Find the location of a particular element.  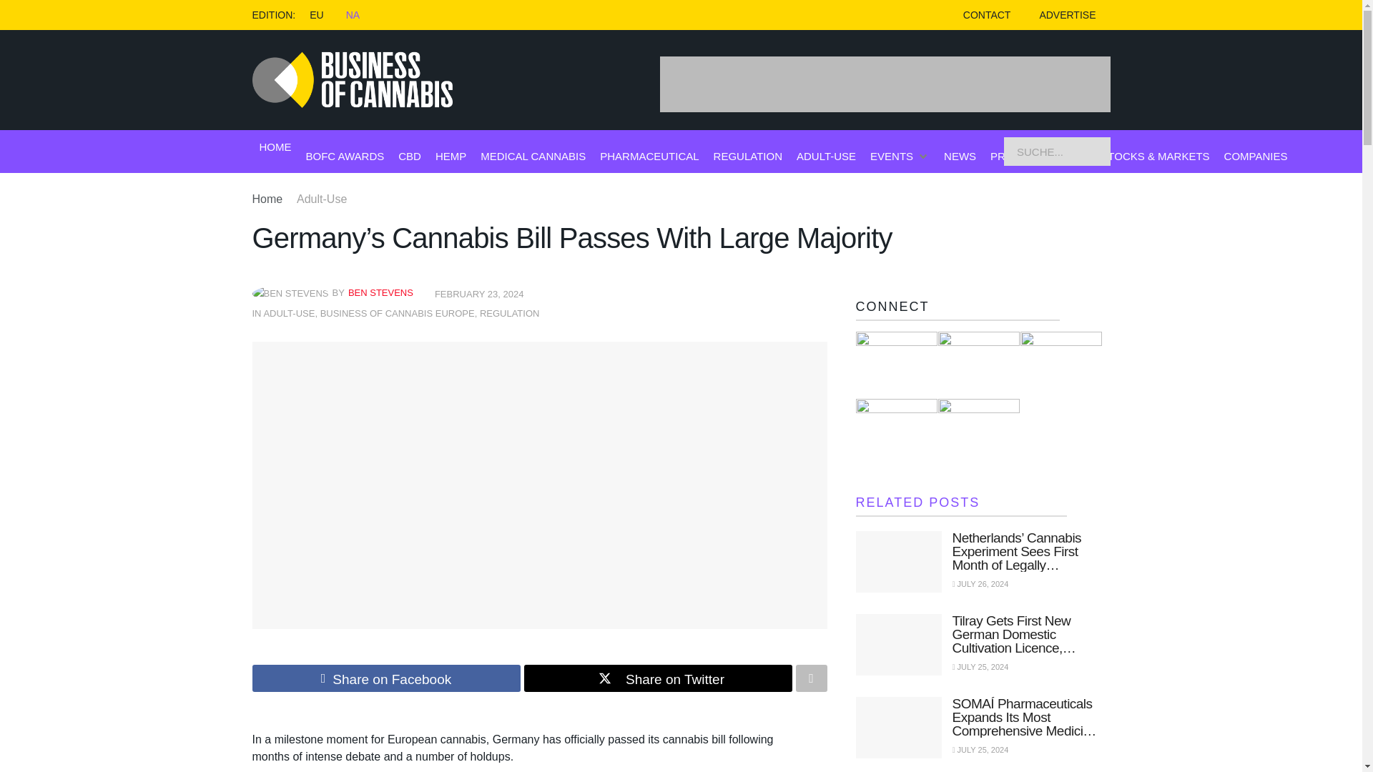

HOME is located at coordinates (275, 147).